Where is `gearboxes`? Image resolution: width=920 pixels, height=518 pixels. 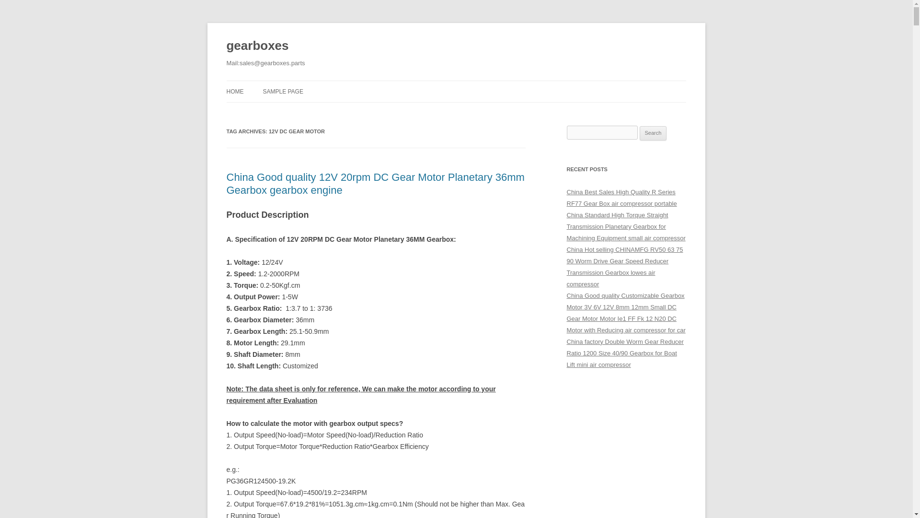
gearboxes is located at coordinates (257, 46).